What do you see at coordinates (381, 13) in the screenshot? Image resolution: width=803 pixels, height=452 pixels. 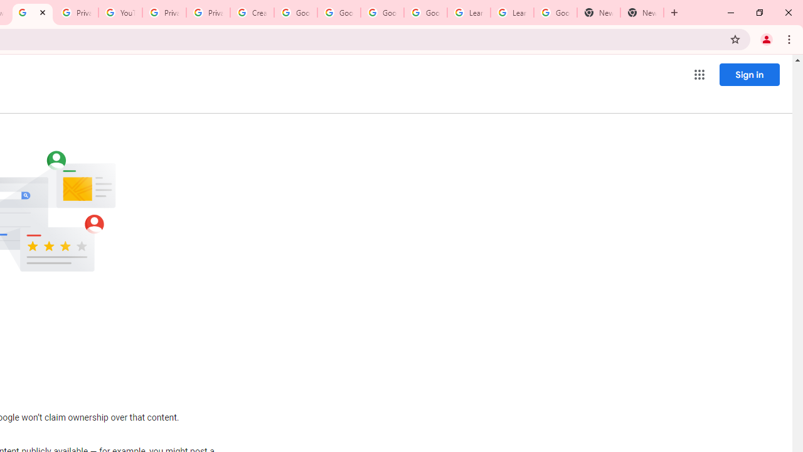 I see `Google Account Help` at bounding box center [381, 13].